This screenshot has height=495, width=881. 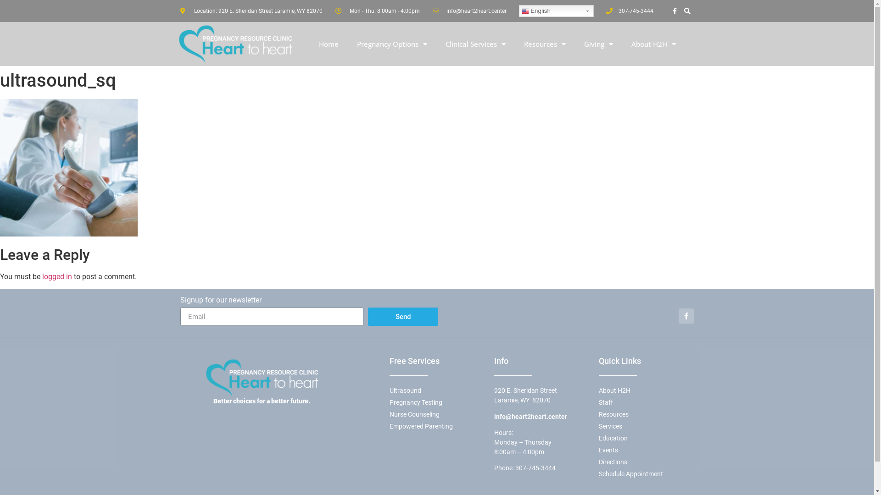 I want to click on Empowered Parenting, so click(x=437, y=426).